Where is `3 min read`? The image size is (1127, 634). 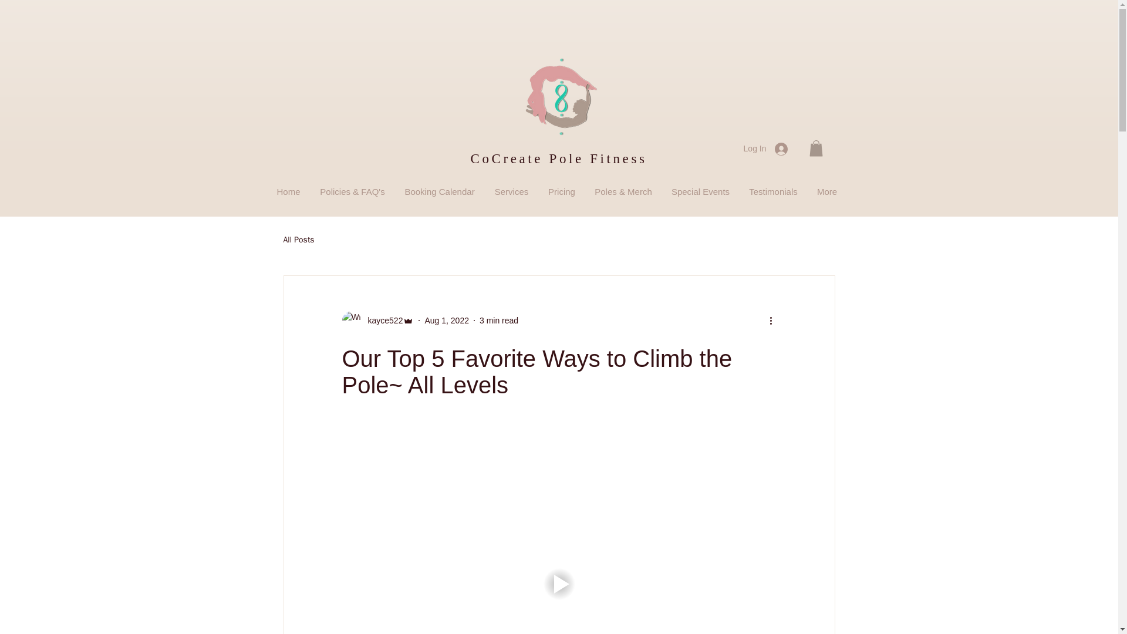
3 min read is located at coordinates (499, 321).